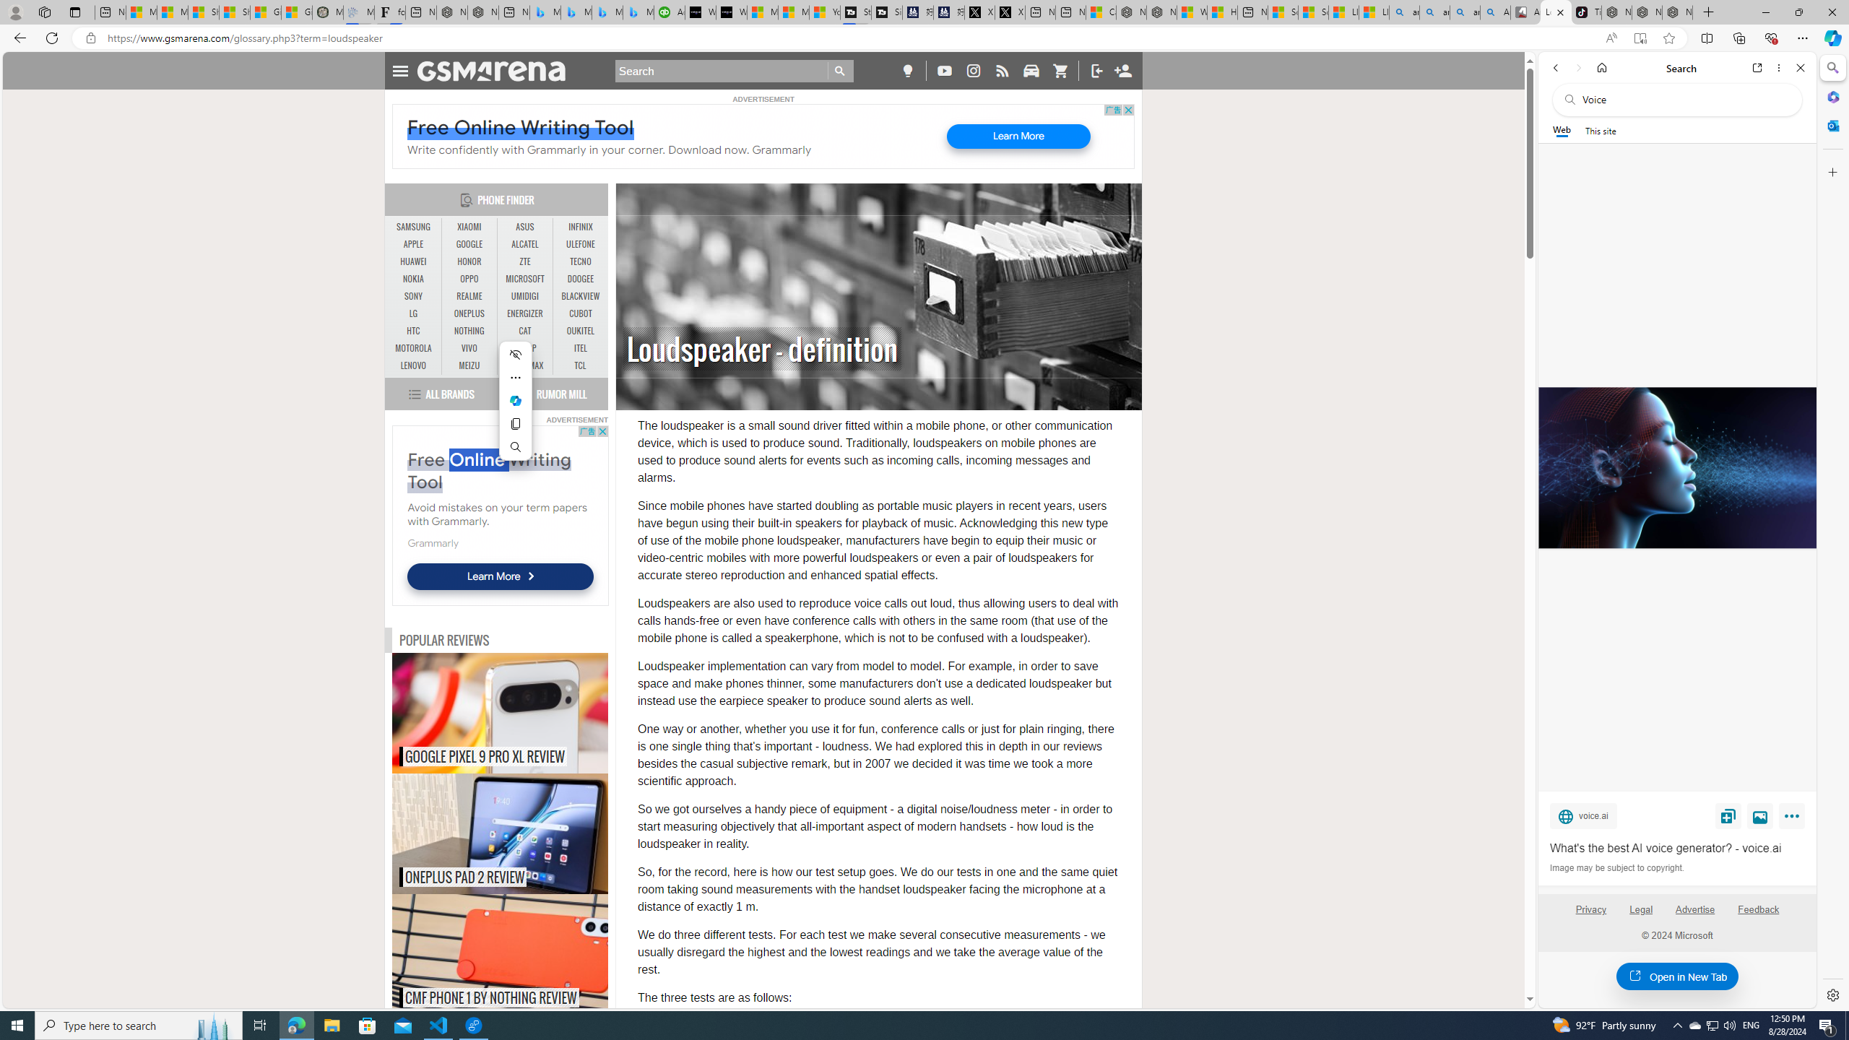  Describe the element at coordinates (414, 296) in the screenshot. I see `SONY` at that location.